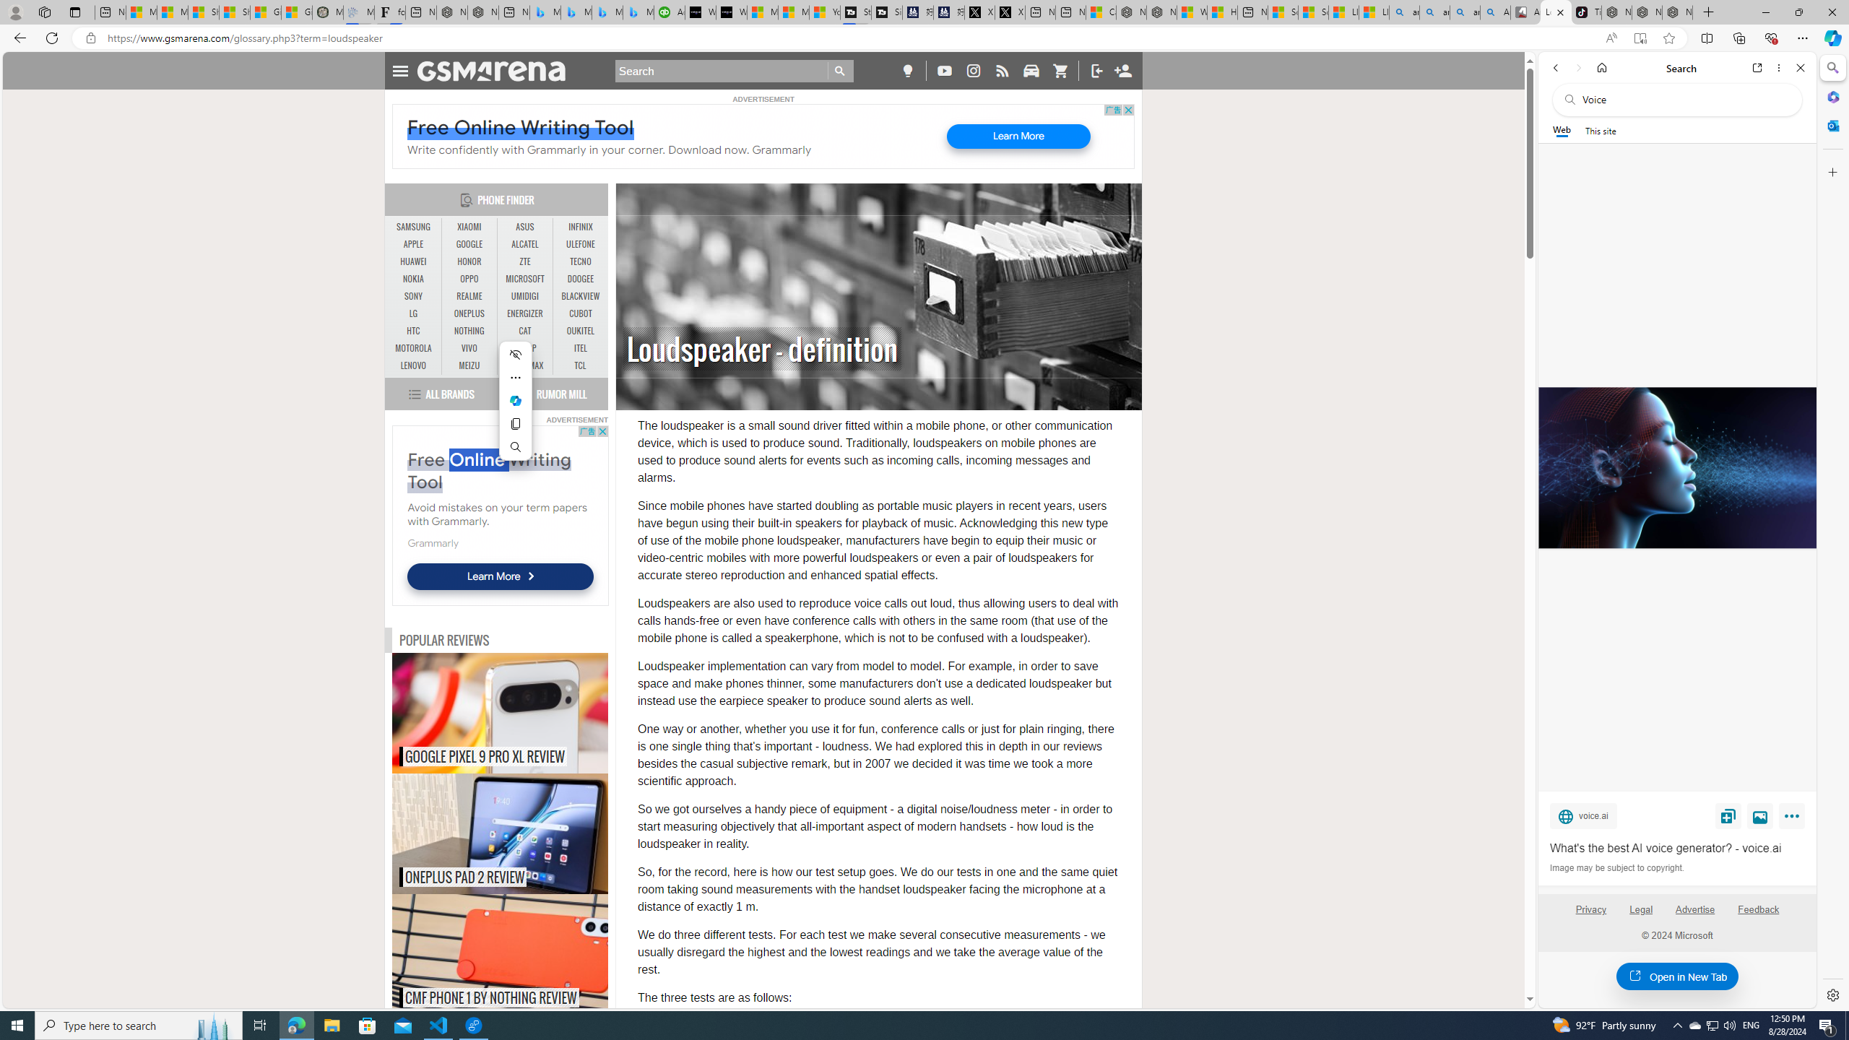  Describe the element at coordinates (414, 296) in the screenshot. I see `SONY` at that location.